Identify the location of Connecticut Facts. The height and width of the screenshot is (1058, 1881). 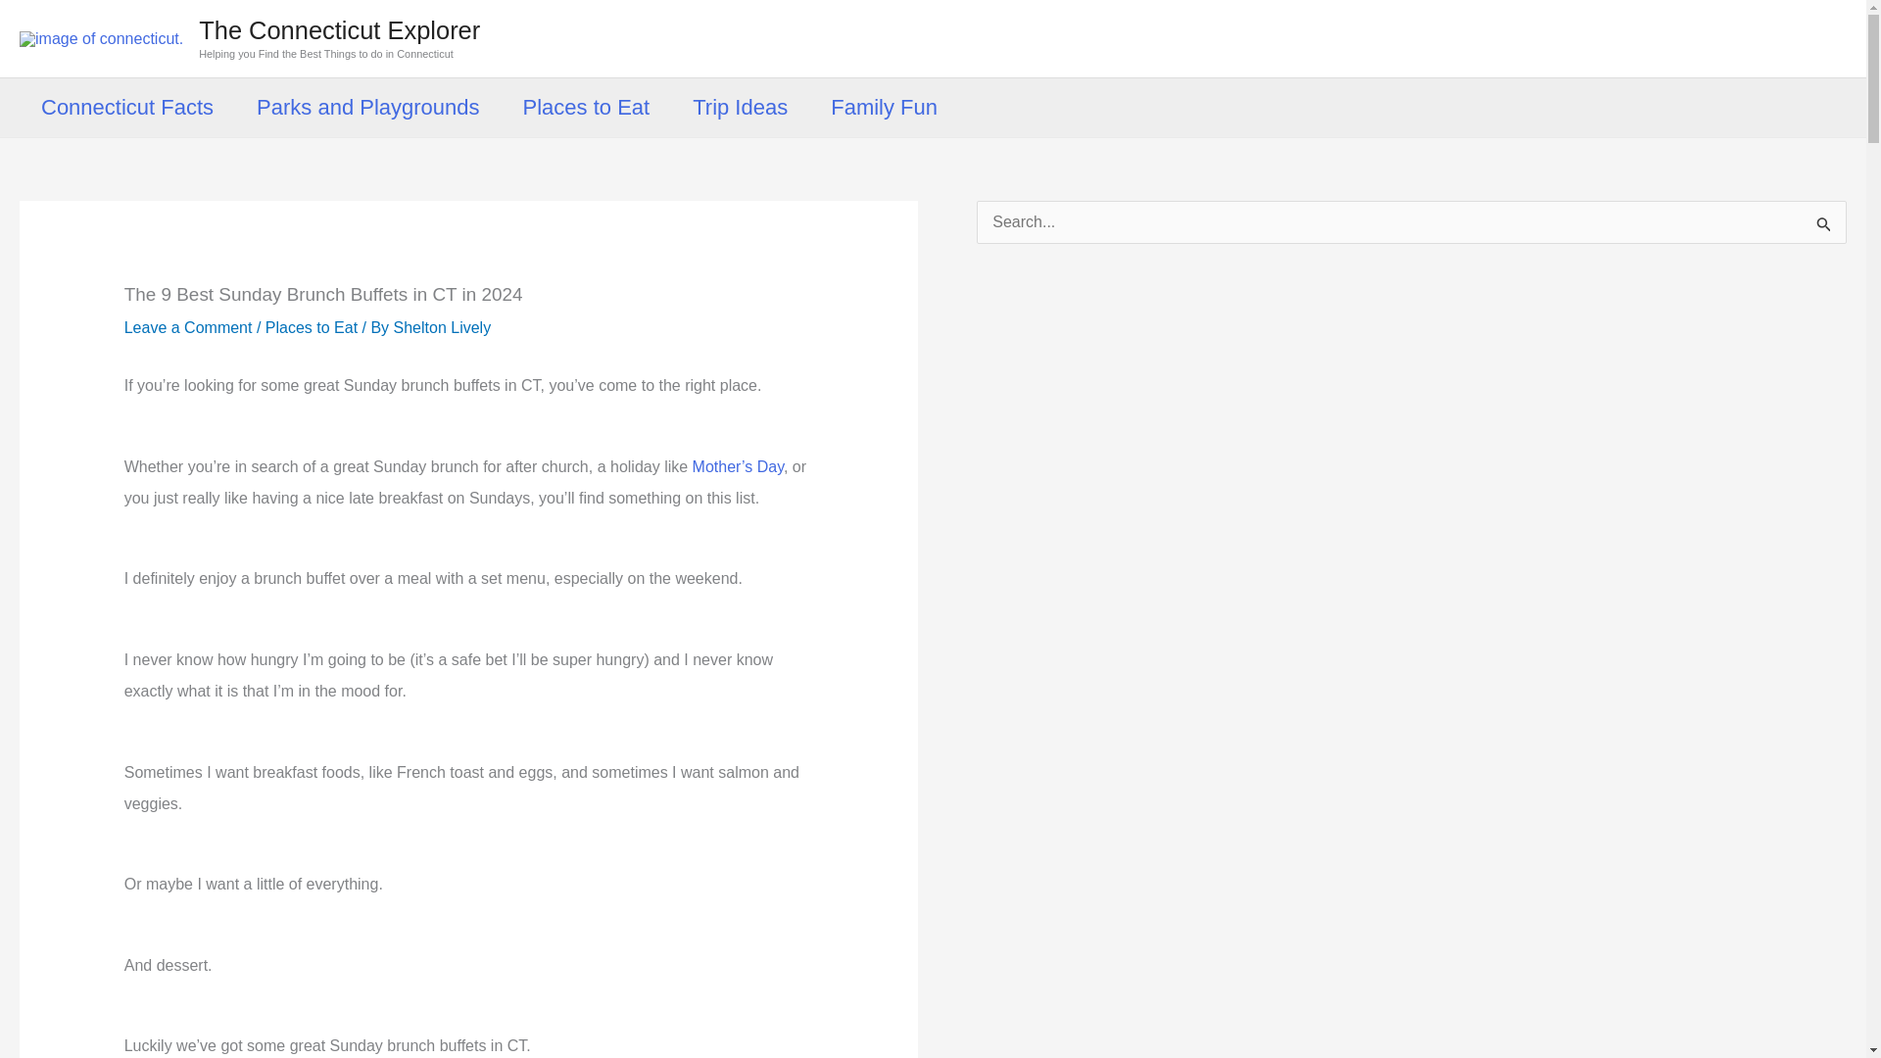
(127, 108).